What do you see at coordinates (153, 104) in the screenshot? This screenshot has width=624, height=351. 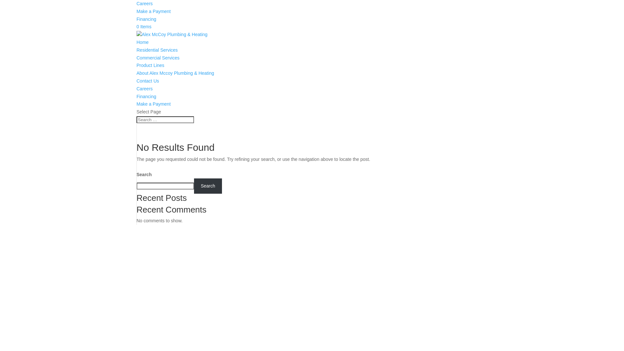 I see `Make a Payment` at bounding box center [153, 104].